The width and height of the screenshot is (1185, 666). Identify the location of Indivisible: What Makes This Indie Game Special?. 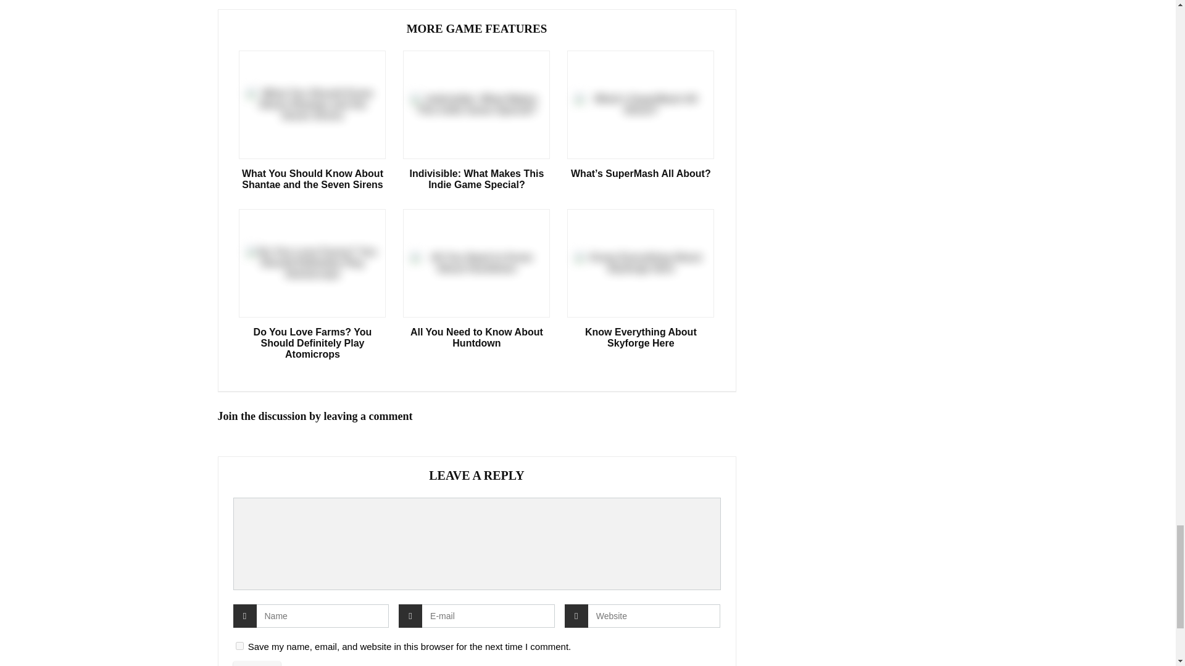
(476, 179).